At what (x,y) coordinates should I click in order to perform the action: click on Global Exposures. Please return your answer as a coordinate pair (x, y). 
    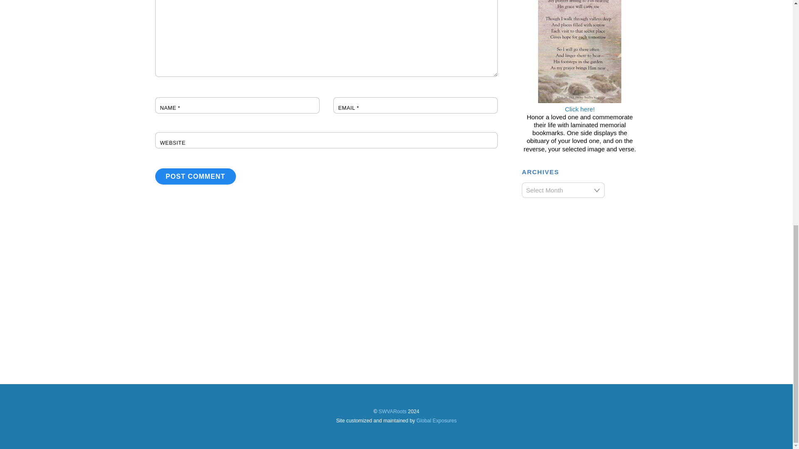
    Looking at the image, I should click on (437, 421).